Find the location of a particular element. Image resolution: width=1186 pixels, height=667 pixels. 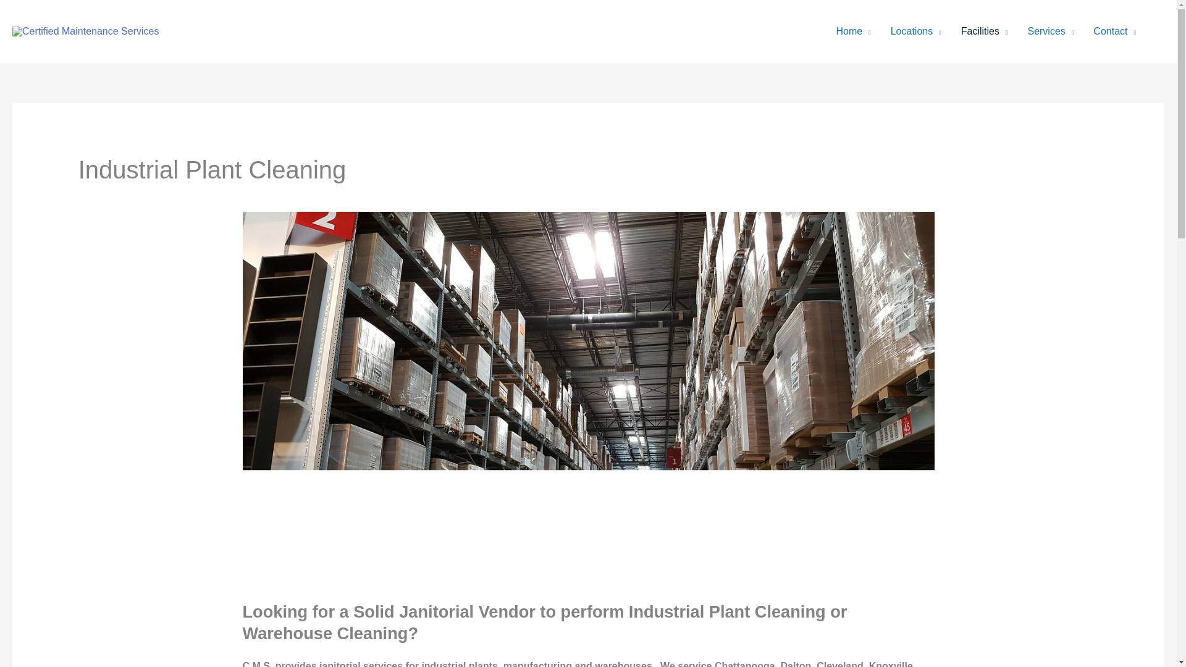

Home is located at coordinates (854, 31).